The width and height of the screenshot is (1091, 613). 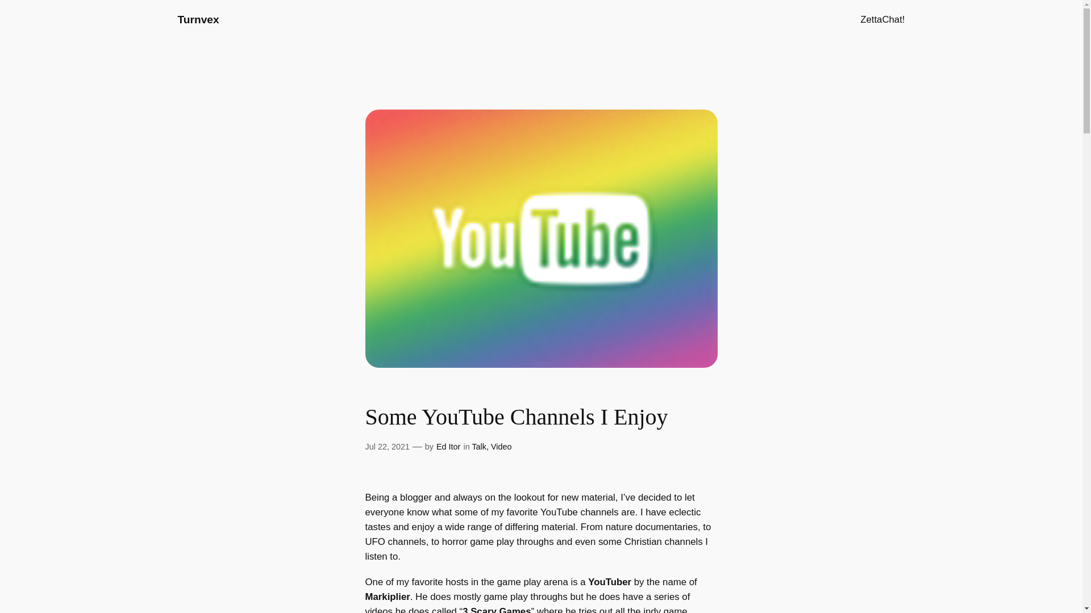 What do you see at coordinates (501, 446) in the screenshot?
I see `Video` at bounding box center [501, 446].